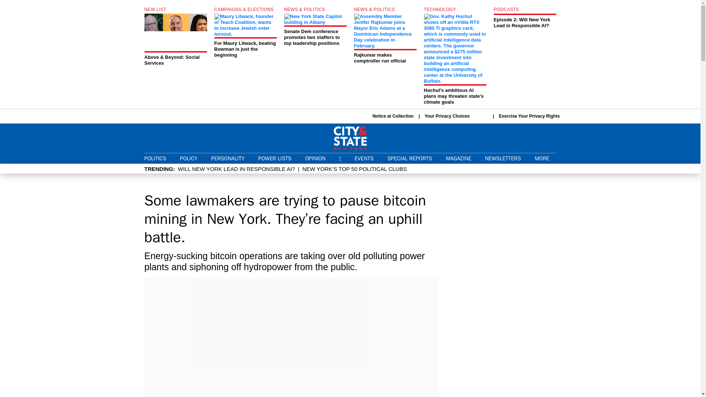 Image resolution: width=706 pixels, height=397 pixels. Describe the element at coordinates (525, 18) in the screenshot. I see `POWER LISTS` at that location.